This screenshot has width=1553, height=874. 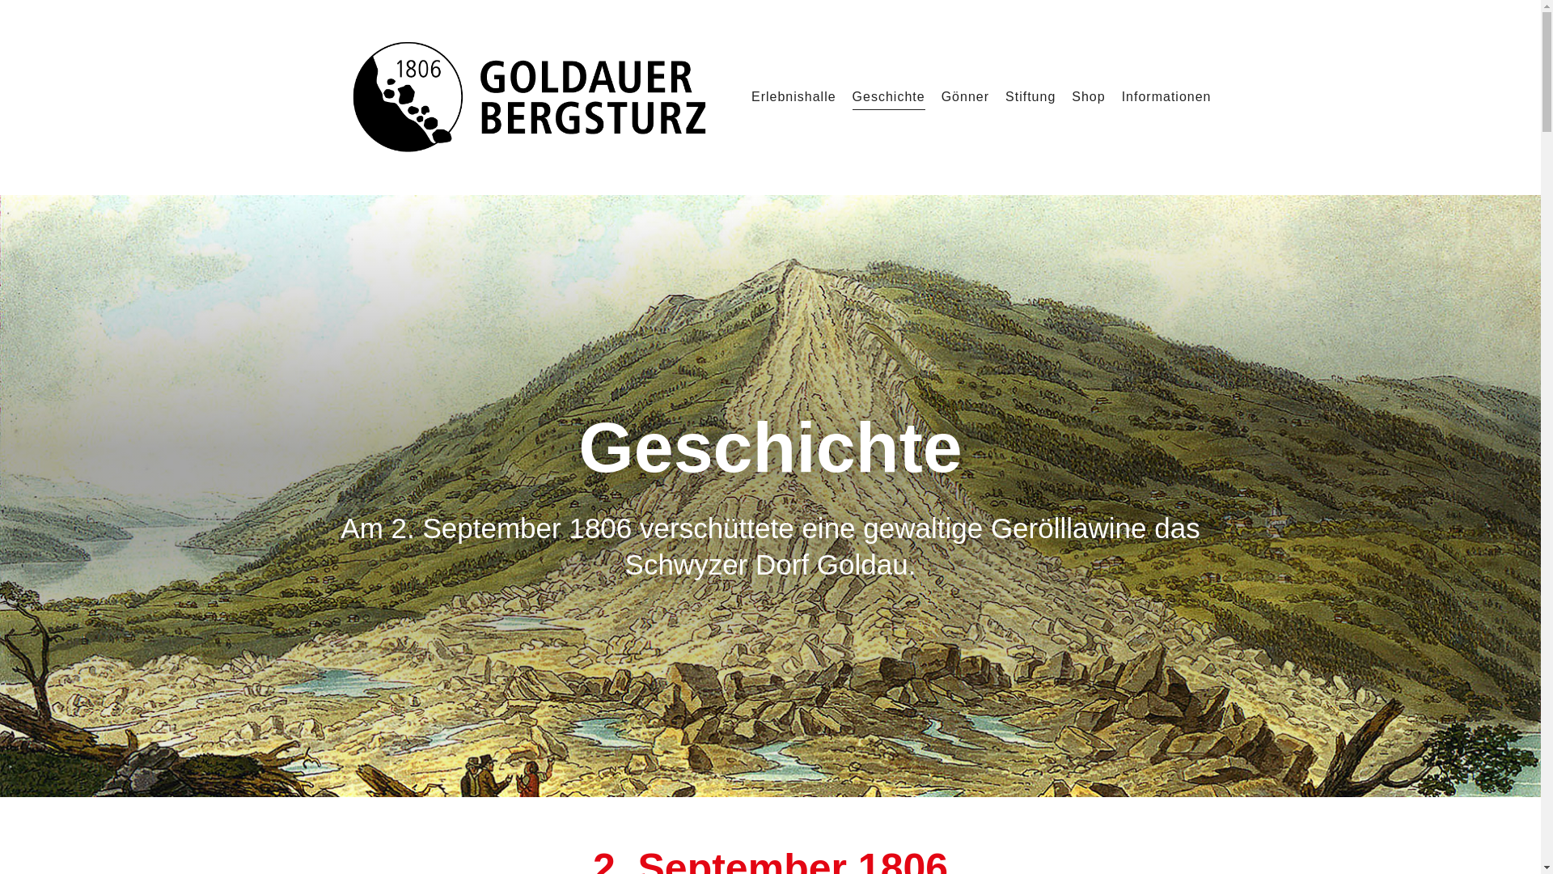 I want to click on Geschichte
active, so click(x=889, y=97).